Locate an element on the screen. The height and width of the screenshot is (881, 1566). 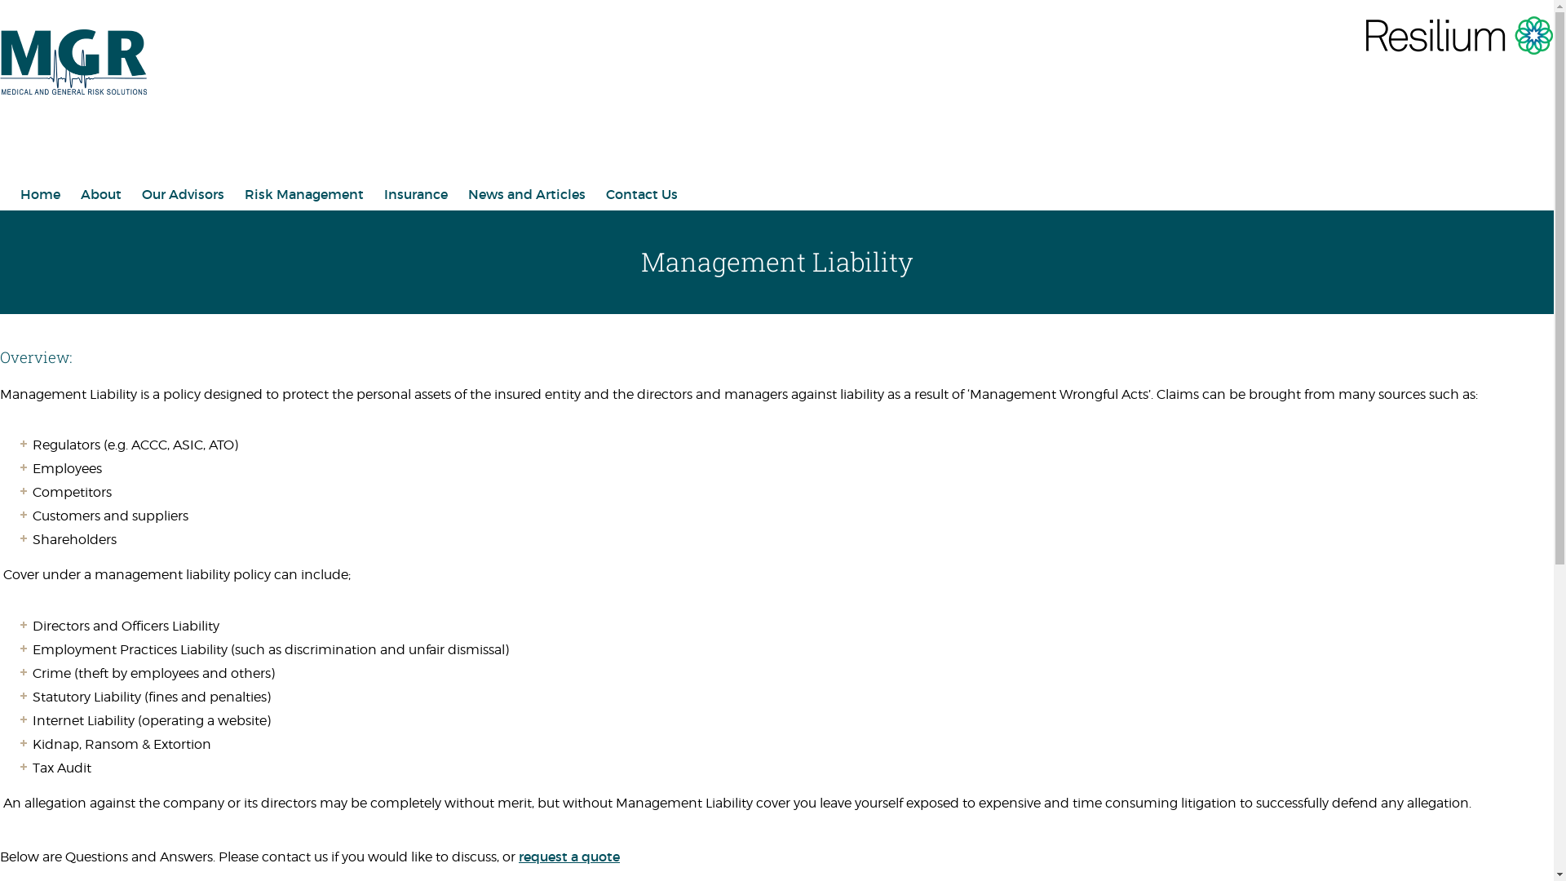
Insurance is located at coordinates (416, 194).